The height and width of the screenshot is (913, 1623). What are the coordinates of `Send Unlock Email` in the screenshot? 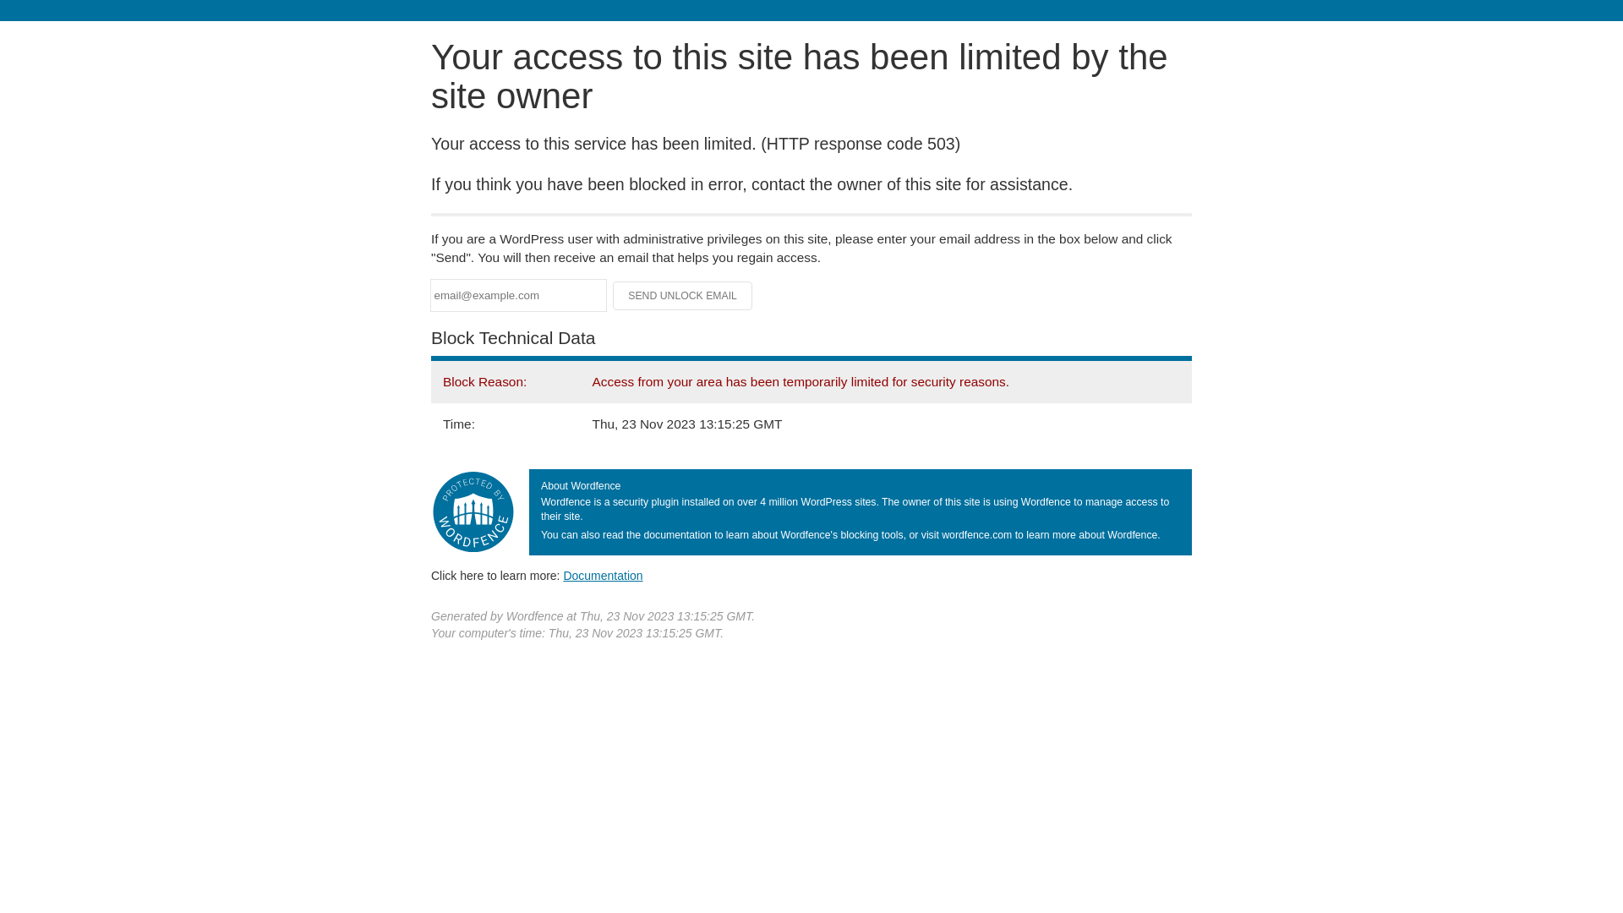 It's located at (683, 296).